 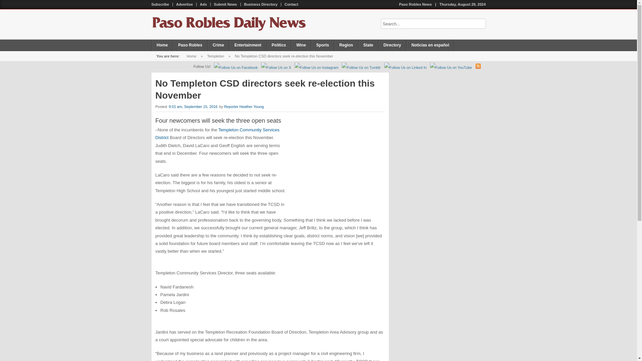 What do you see at coordinates (215, 56) in the screenshot?
I see `Templeton` at bounding box center [215, 56].